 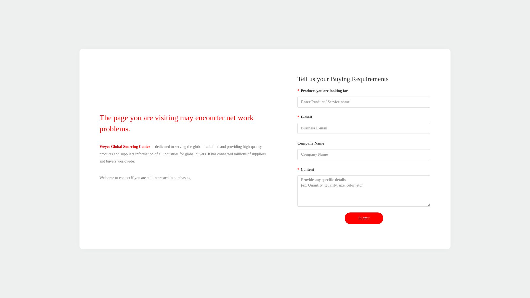 I want to click on Submit, so click(x=364, y=218).